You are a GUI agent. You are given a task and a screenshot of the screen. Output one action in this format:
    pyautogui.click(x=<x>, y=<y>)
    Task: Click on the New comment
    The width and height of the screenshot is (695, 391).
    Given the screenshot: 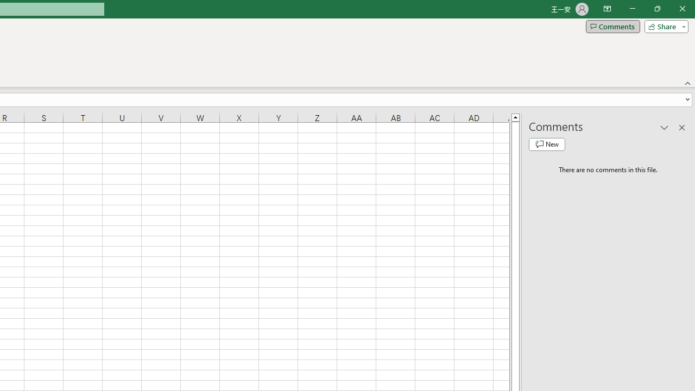 What is the action you would take?
    pyautogui.click(x=547, y=144)
    